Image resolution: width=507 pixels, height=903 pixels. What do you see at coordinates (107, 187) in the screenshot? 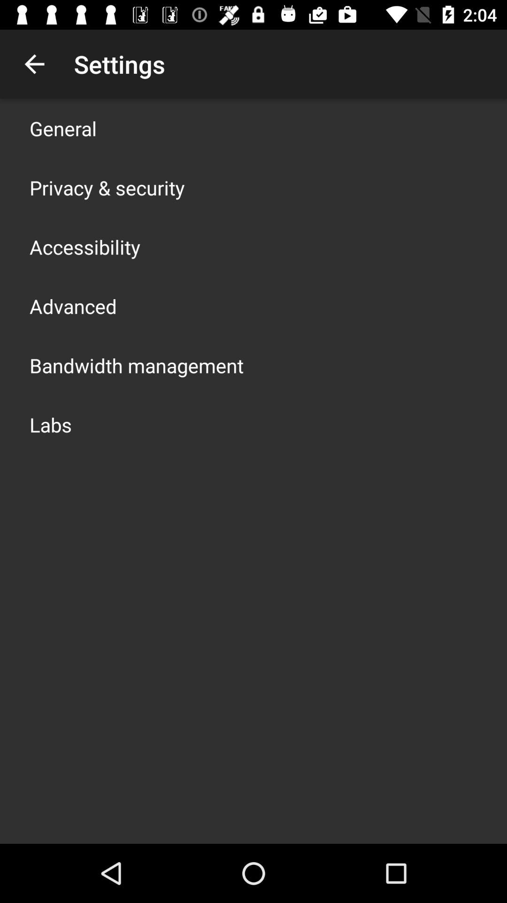
I see `tap item above the accessibility item` at bounding box center [107, 187].